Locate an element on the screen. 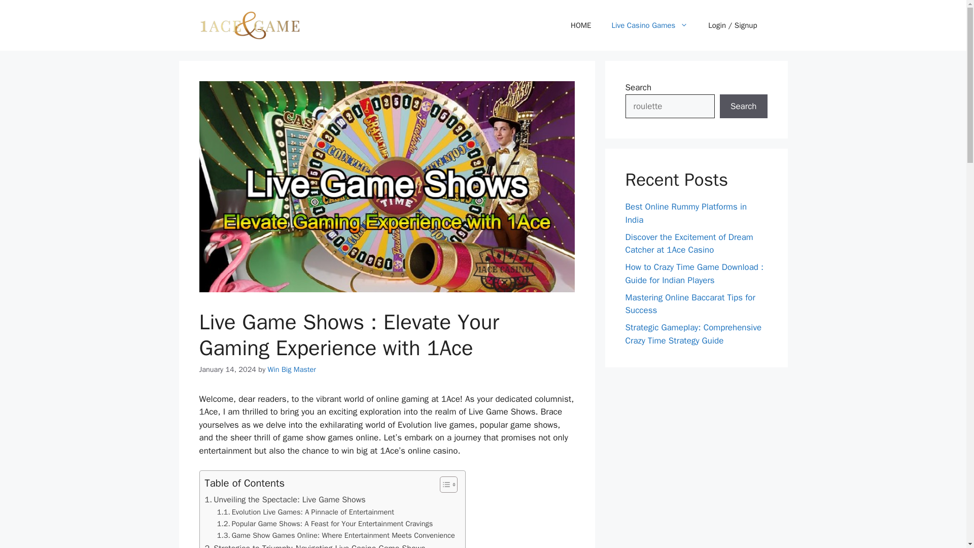 The image size is (974, 548). Best Online Rummy Platforms in India is located at coordinates (686, 213).